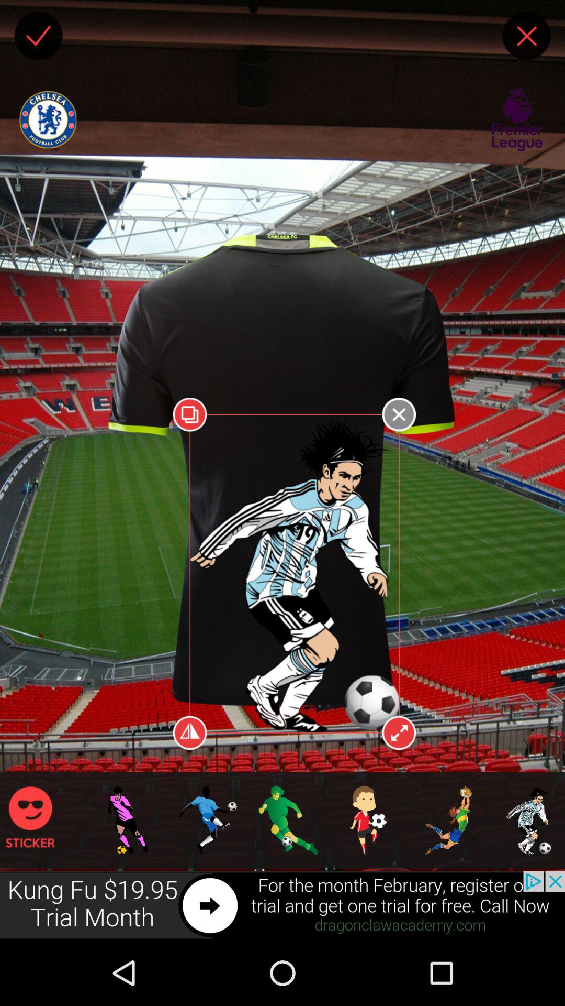 Image resolution: width=565 pixels, height=1006 pixels. What do you see at coordinates (282, 905) in the screenshot?
I see `new advertisement open box` at bounding box center [282, 905].